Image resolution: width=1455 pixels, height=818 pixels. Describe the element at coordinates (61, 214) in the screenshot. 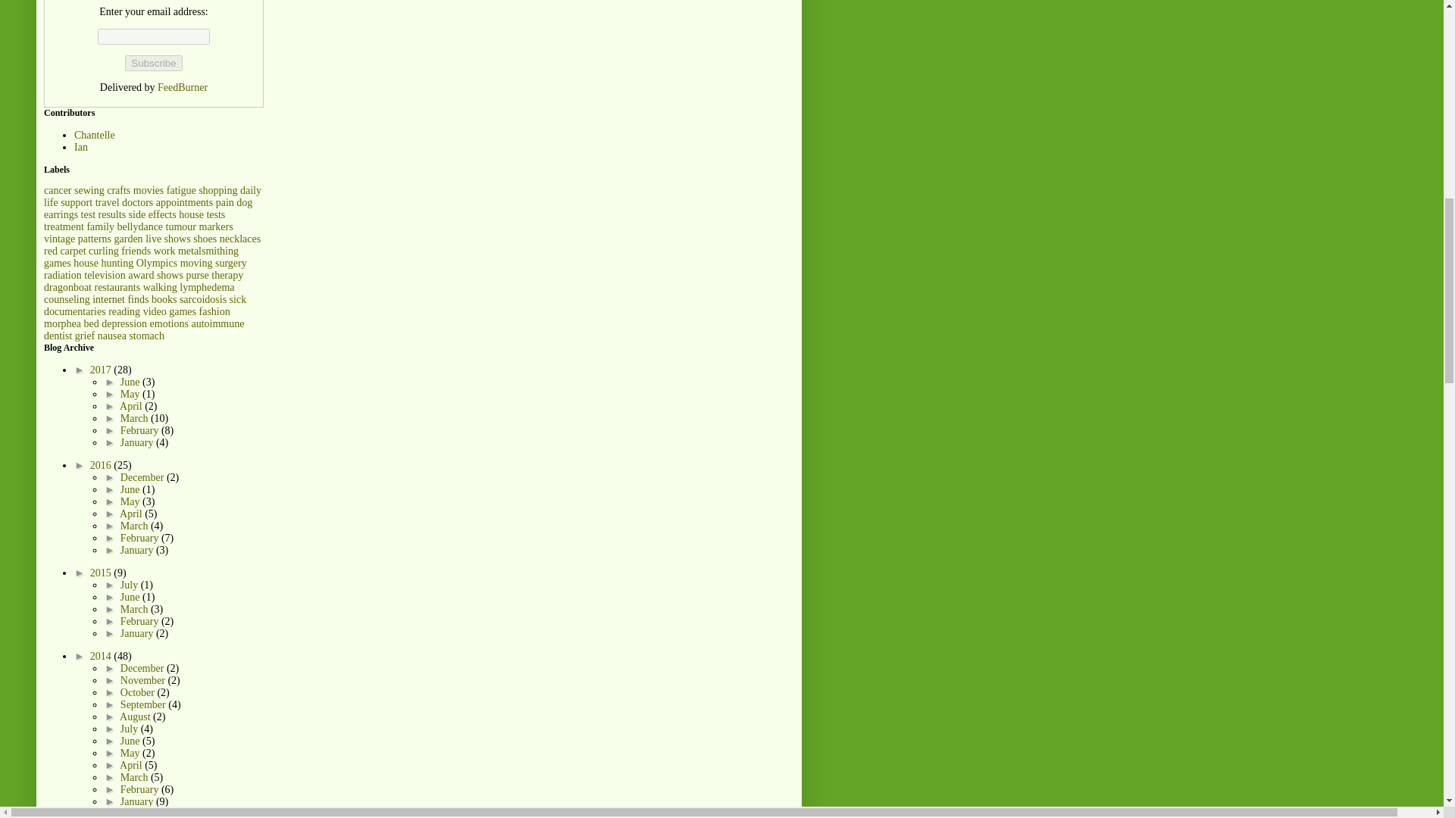

I see `earrings` at that location.